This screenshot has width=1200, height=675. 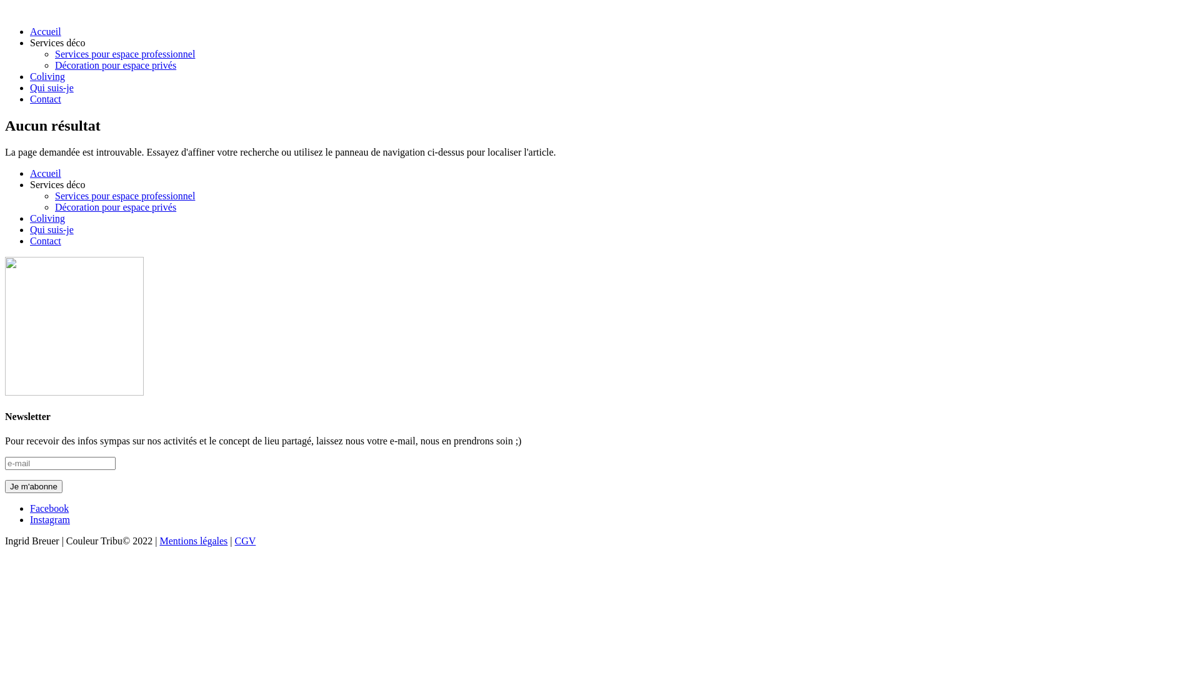 What do you see at coordinates (125, 54) in the screenshot?
I see `Services pour espace professionnel` at bounding box center [125, 54].